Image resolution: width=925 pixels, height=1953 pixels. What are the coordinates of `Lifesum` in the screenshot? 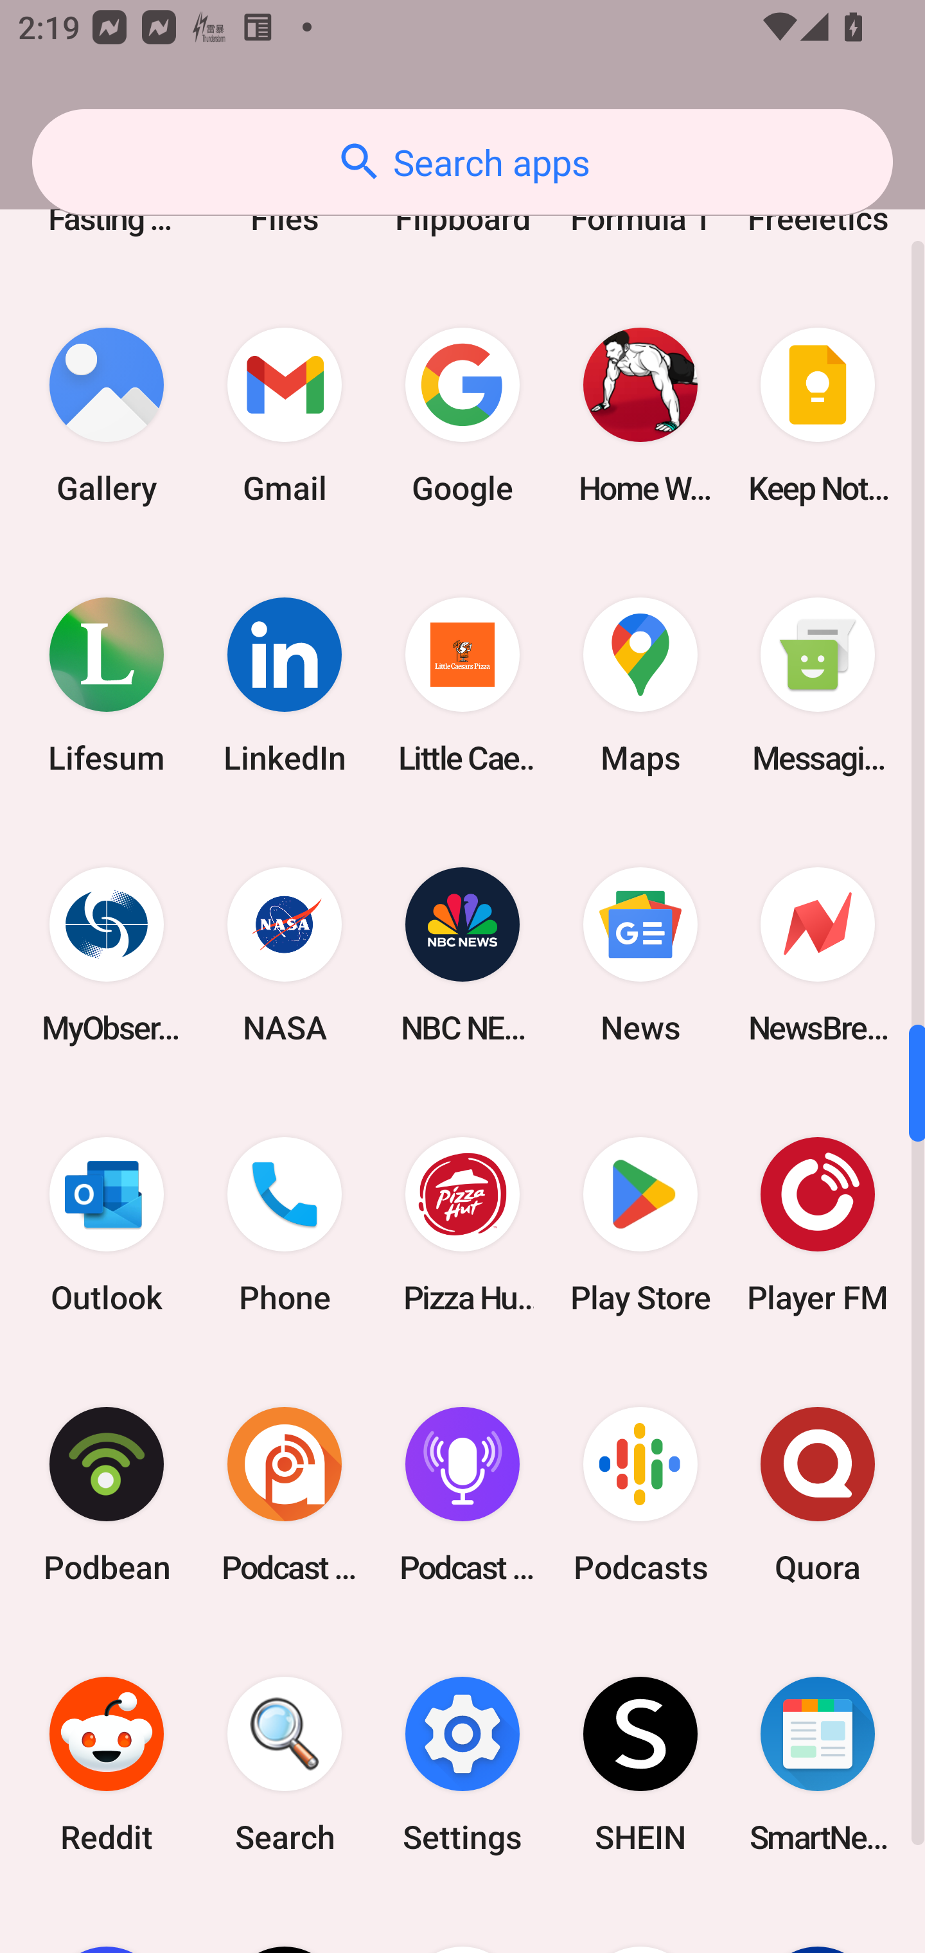 It's located at (107, 685).